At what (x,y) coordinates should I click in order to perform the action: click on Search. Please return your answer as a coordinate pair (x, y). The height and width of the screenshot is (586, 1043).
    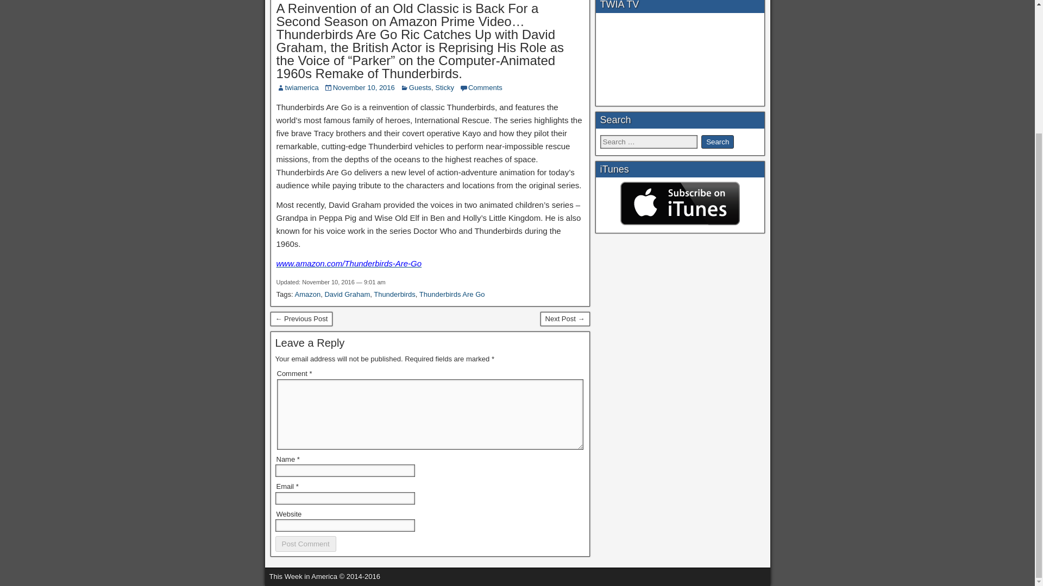
    Looking at the image, I should click on (717, 142).